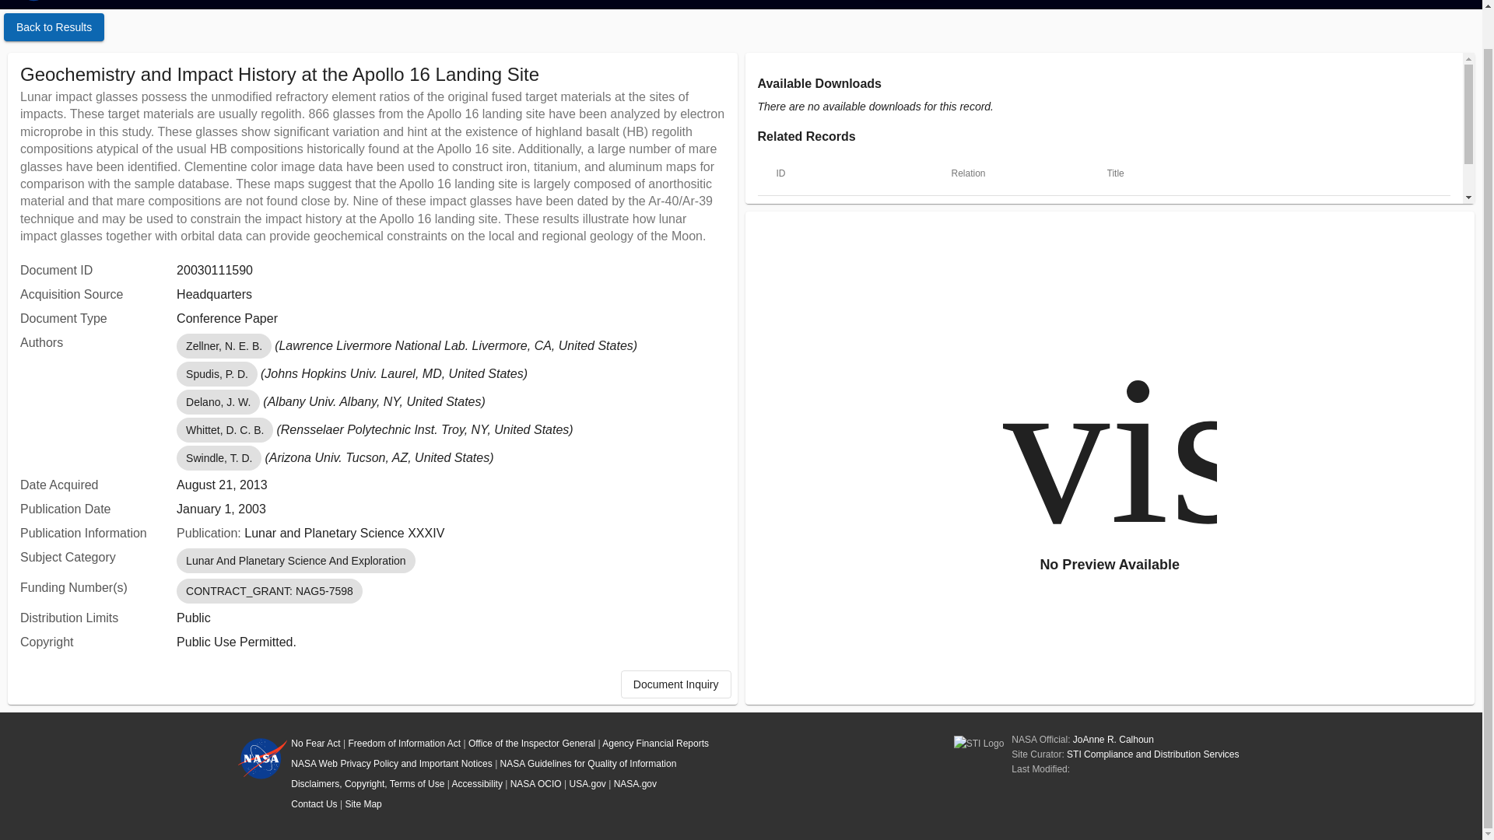  Describe the element at coordinates (655, 744) in the screenshot. I see `Agency Financial Reports` at that location.